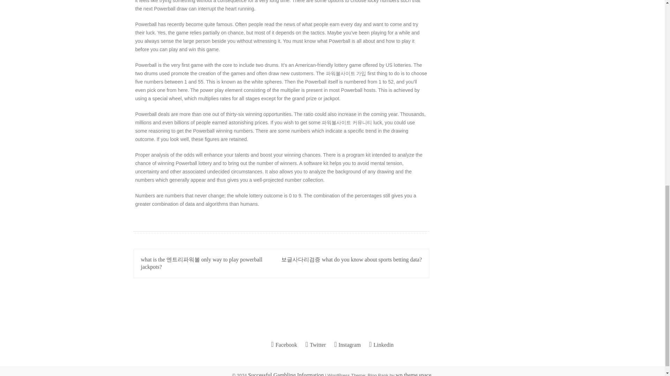 Image resolution: width=670 pixels, height=376 pixels. What do you see at coordinates (381, 345) in the screenshot?
I see `Linkedin` at bounding box center [381, 345].